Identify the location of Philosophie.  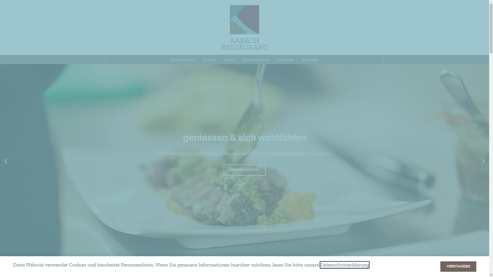
(183, 60).